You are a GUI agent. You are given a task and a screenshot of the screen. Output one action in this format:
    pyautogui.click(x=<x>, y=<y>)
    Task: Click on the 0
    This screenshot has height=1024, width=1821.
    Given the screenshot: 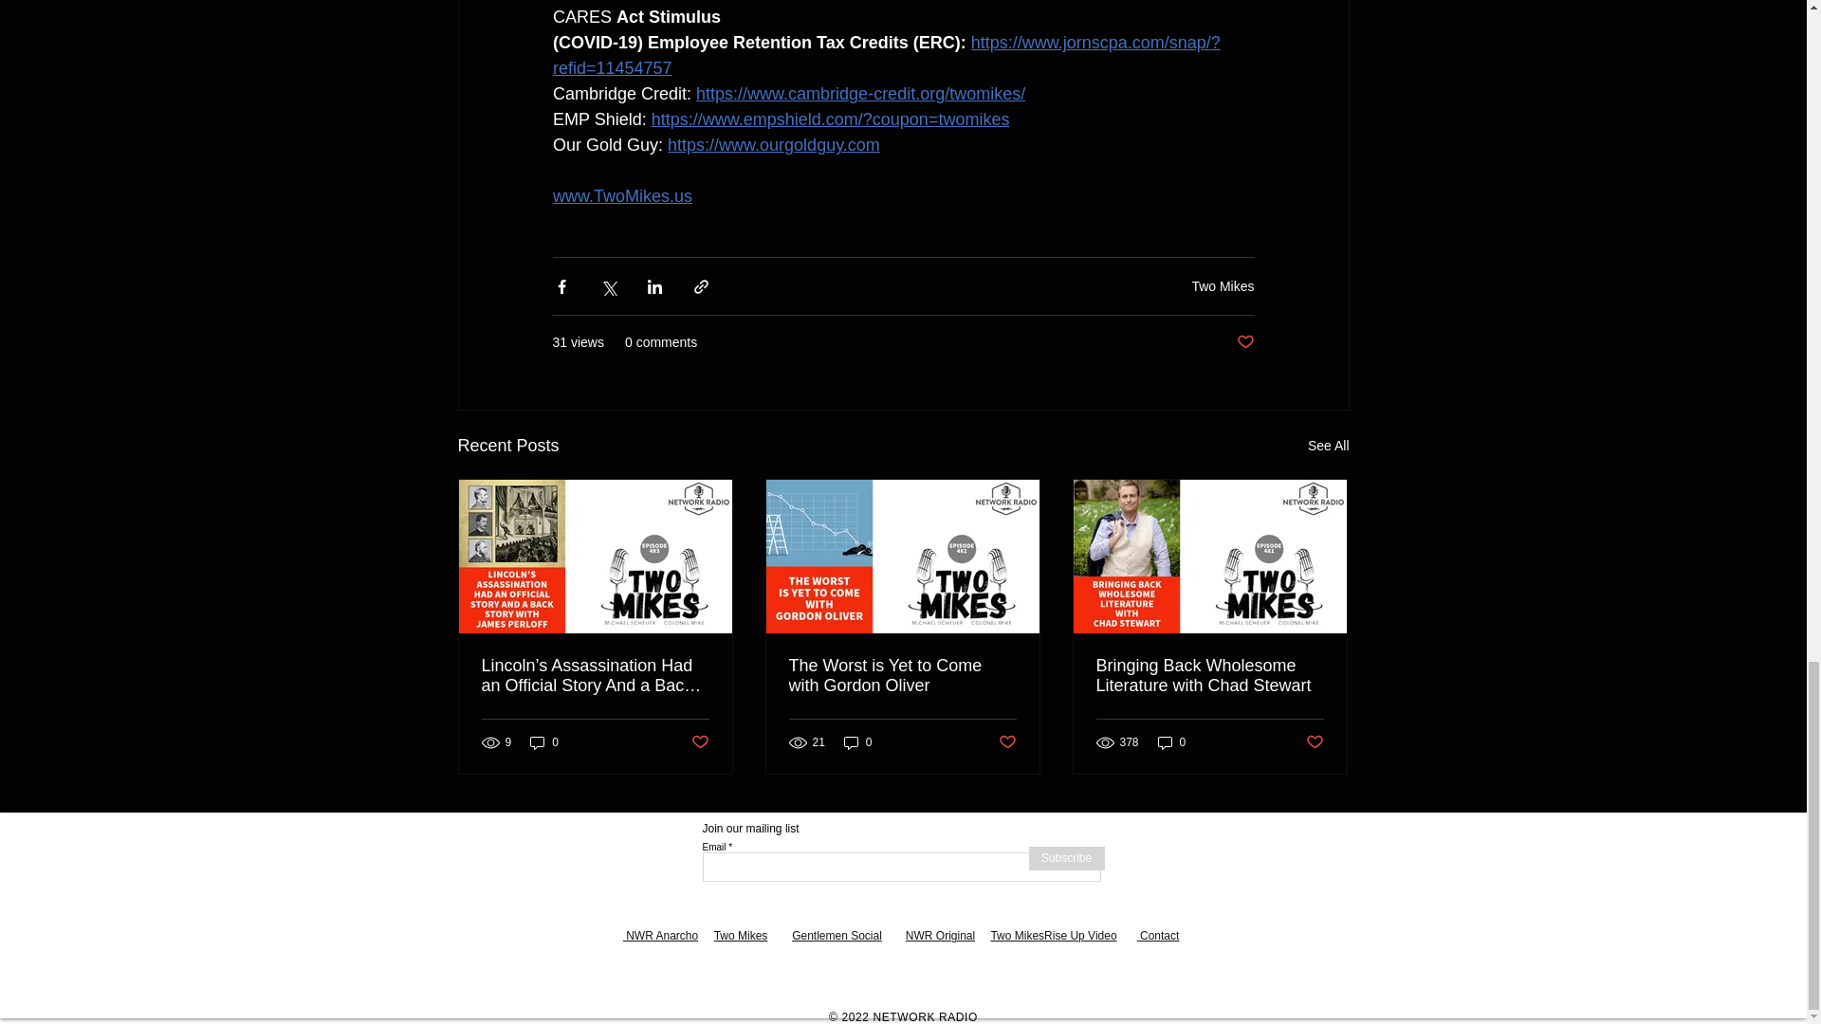 What is the action you would take?
    pyautogui.click(x=857, y=742)
    